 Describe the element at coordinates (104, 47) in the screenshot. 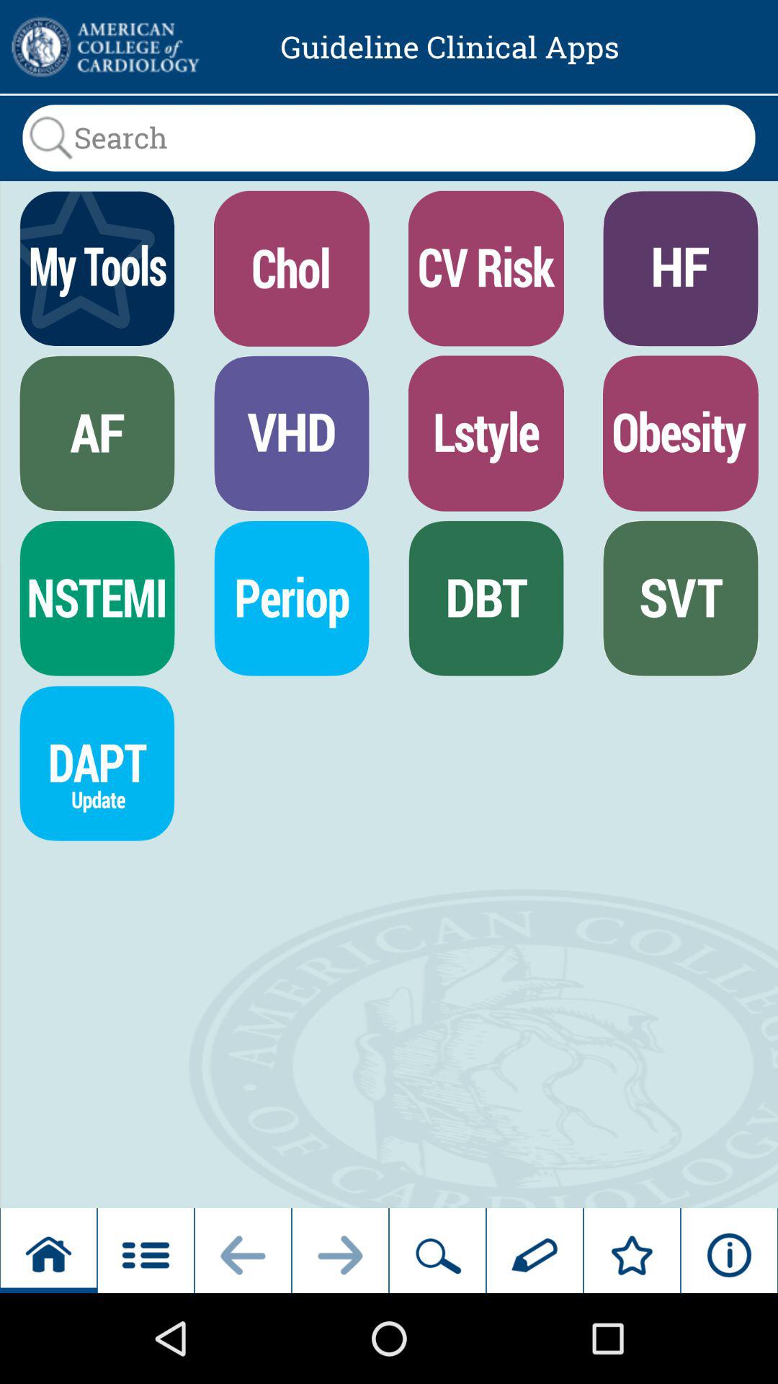

I see `press the icon next to the guideline clinical apps` at that location.